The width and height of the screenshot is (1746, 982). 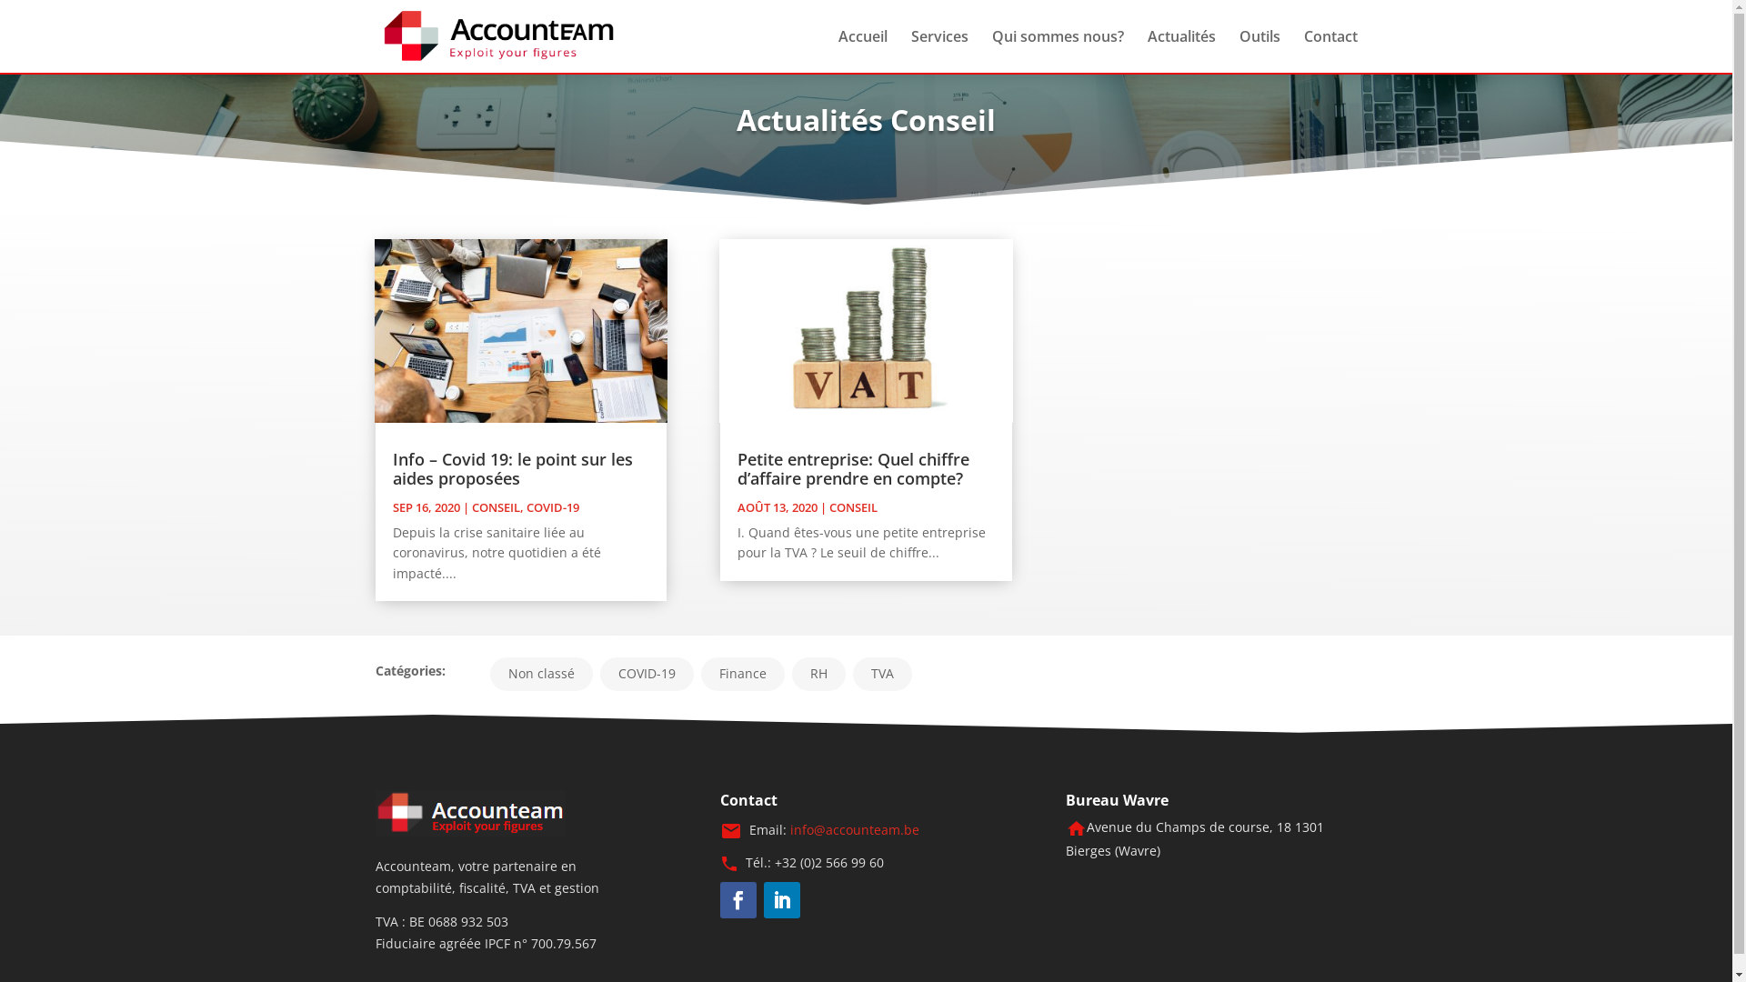 What do you see at coordinates (863, 51) in the screenshot?
I see `Accueil` at bounding box center [863, 51].